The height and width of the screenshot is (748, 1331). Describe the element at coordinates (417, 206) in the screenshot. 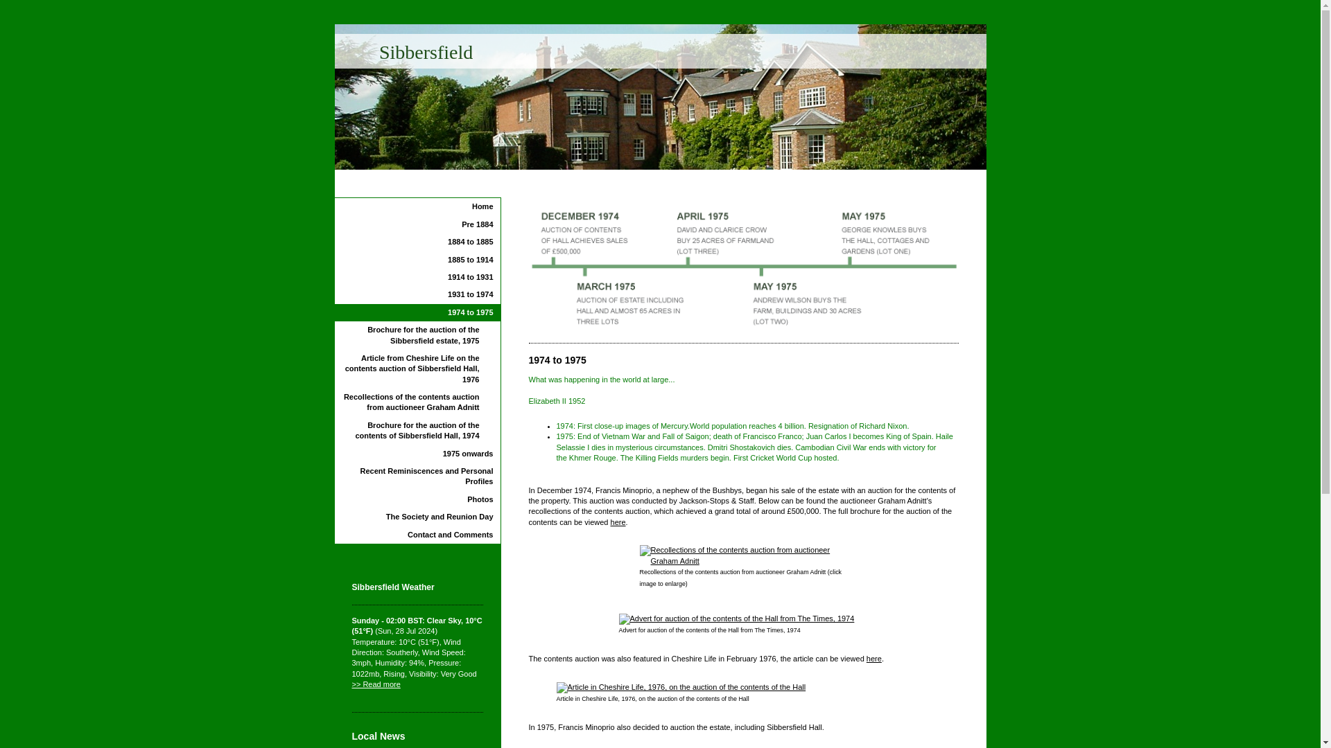

I see `Home` at that location.